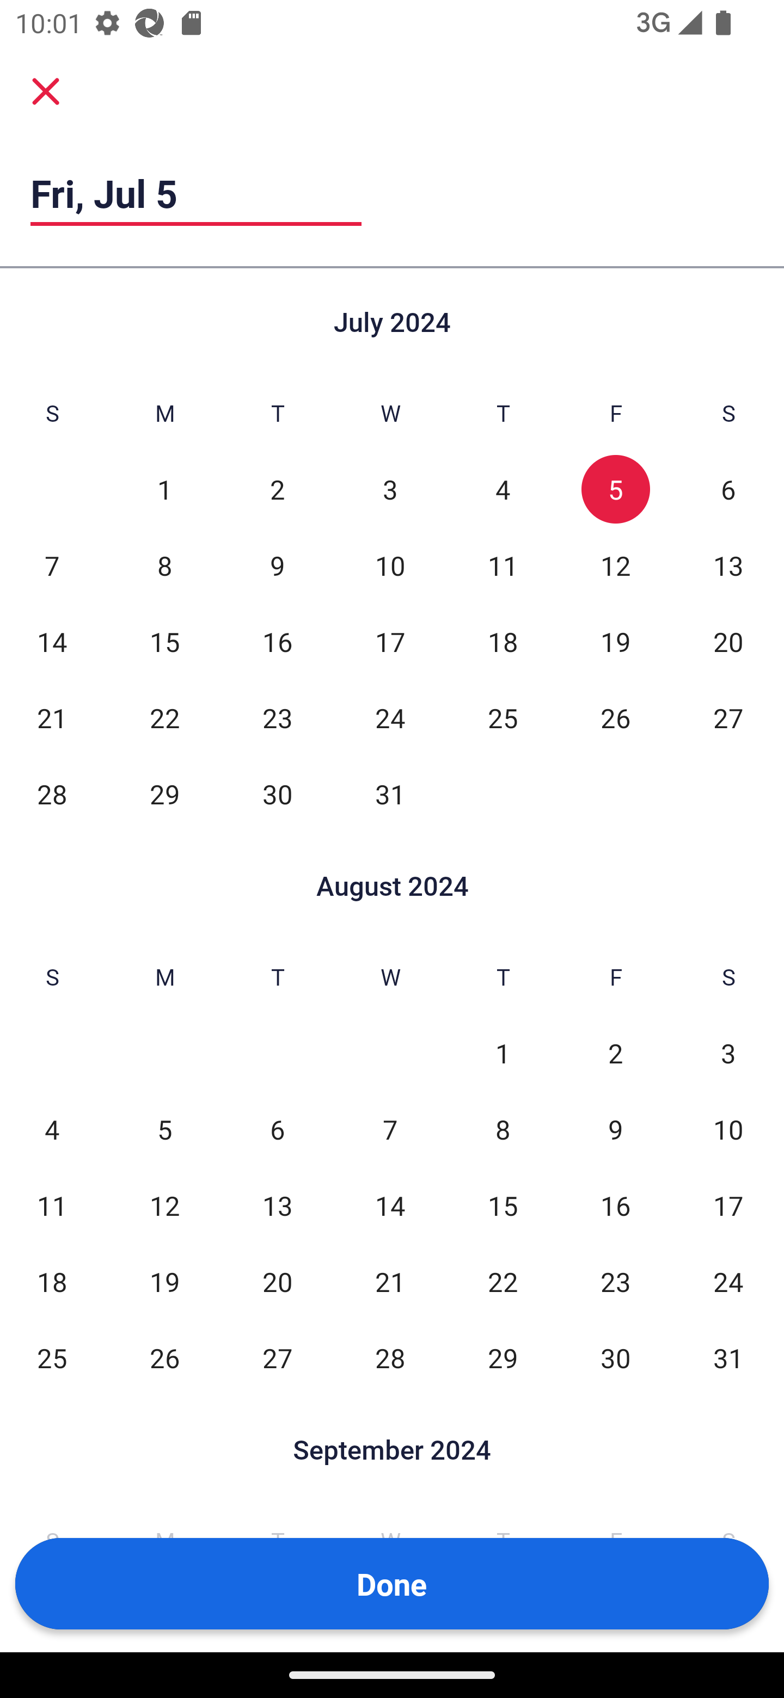 The width and height of the screenshot is (784, 1698). What do you see at coordinates (164, 490) in the screenshot?
I see `1 Mon, Jul 1, Not Selected` at bounding box center [164, 490].